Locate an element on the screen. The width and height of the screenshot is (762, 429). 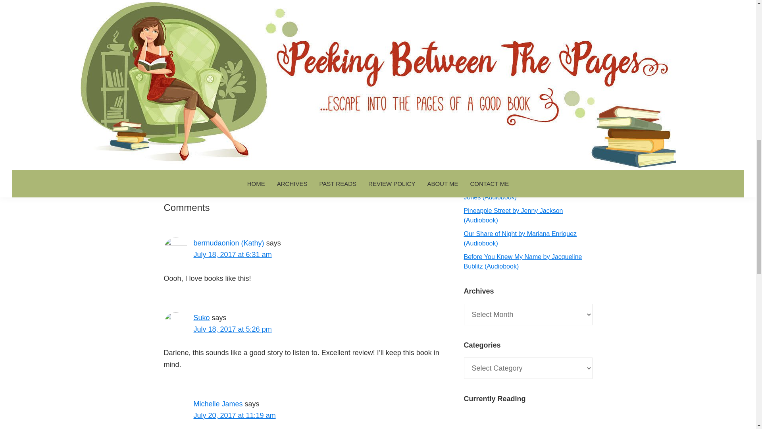
Facebook is located at coordinates (207, 145).